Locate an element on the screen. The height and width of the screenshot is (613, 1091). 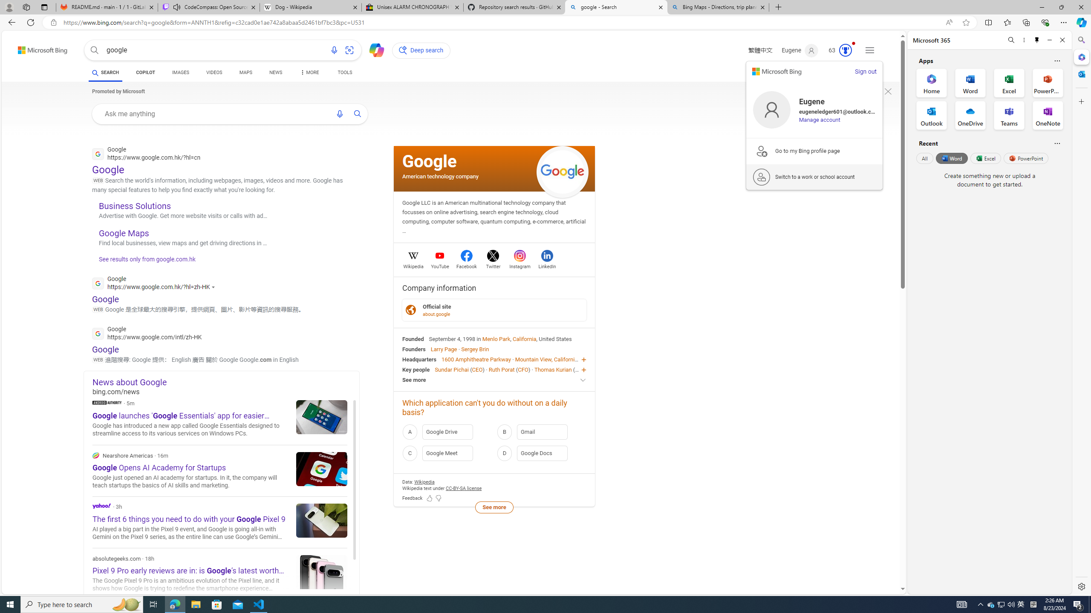
microsoft logo is located at coordinates (776, 72).